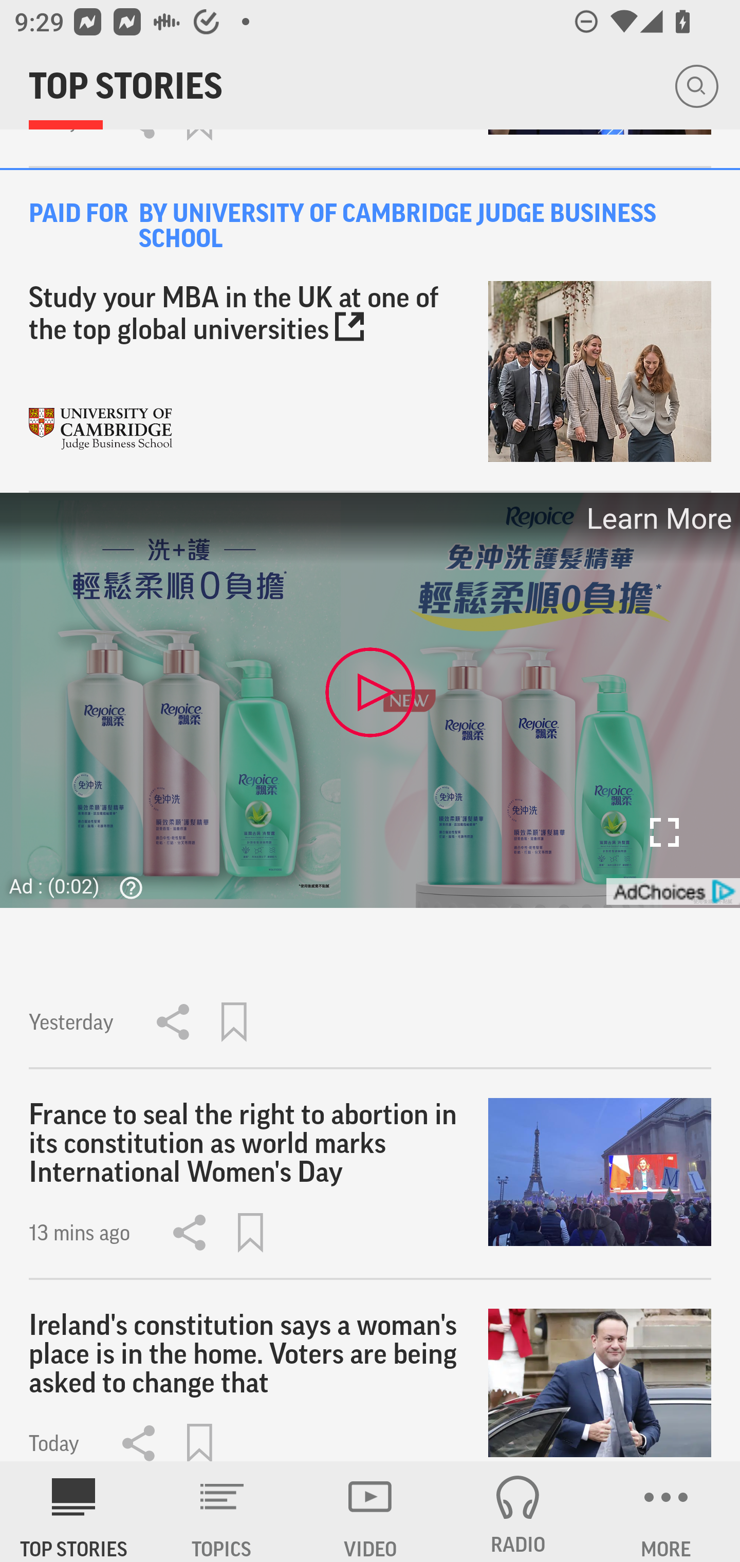 This screenshot has height=1562, width=740. I want to click on Learn More, so click(658, 518).